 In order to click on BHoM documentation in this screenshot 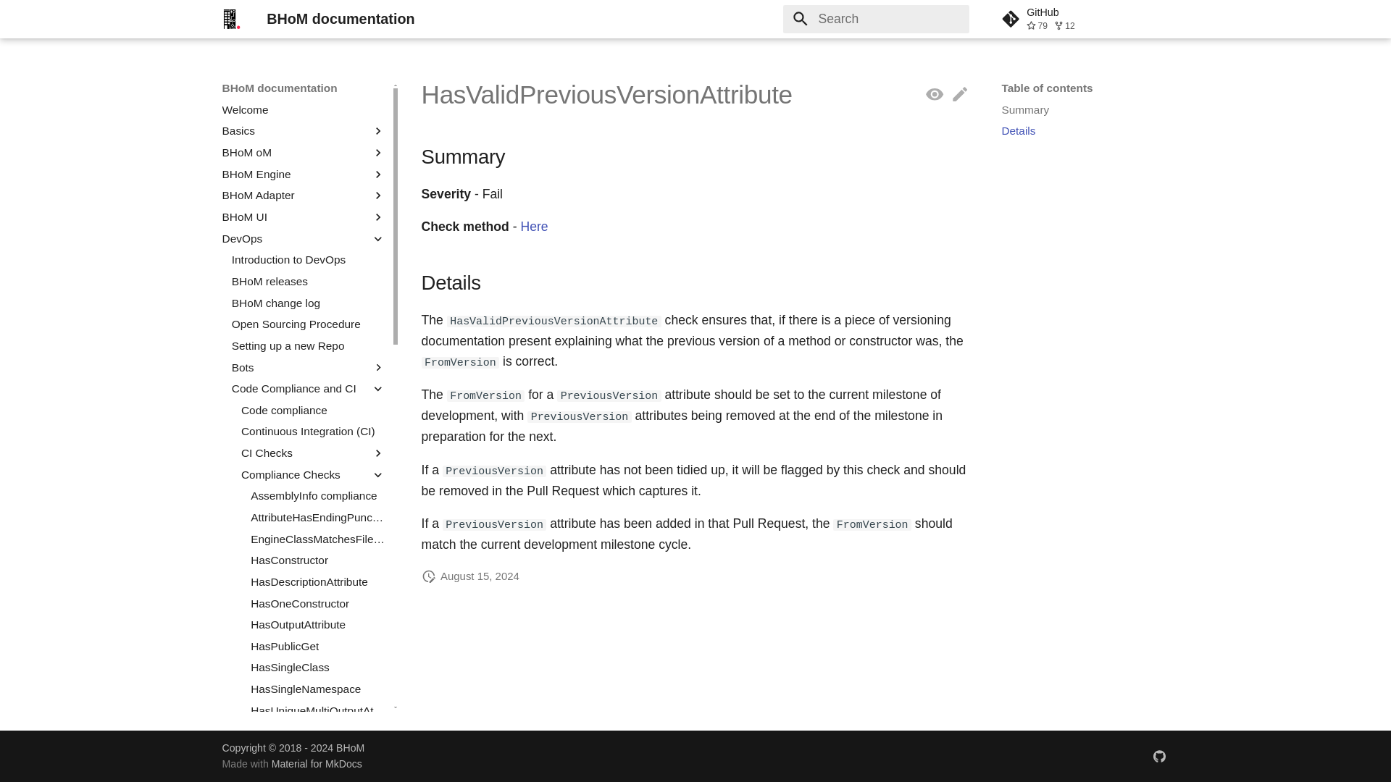, I will do `click(231, 19)`.